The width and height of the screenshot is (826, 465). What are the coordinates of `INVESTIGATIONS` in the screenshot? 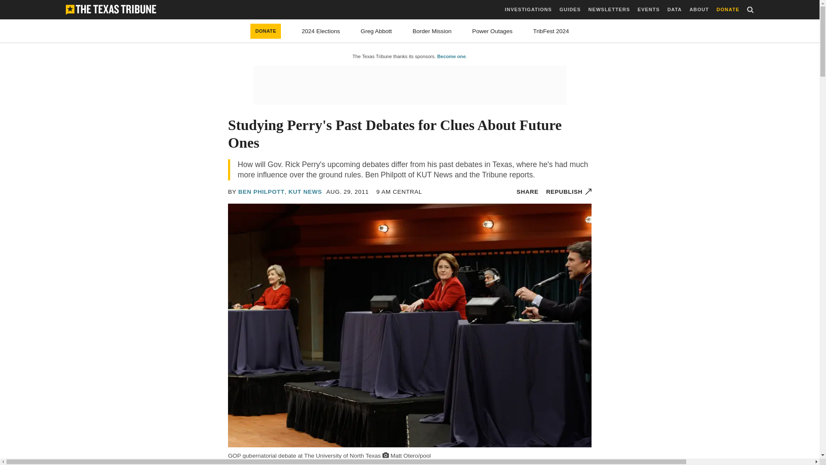 It's located at (528, 9).